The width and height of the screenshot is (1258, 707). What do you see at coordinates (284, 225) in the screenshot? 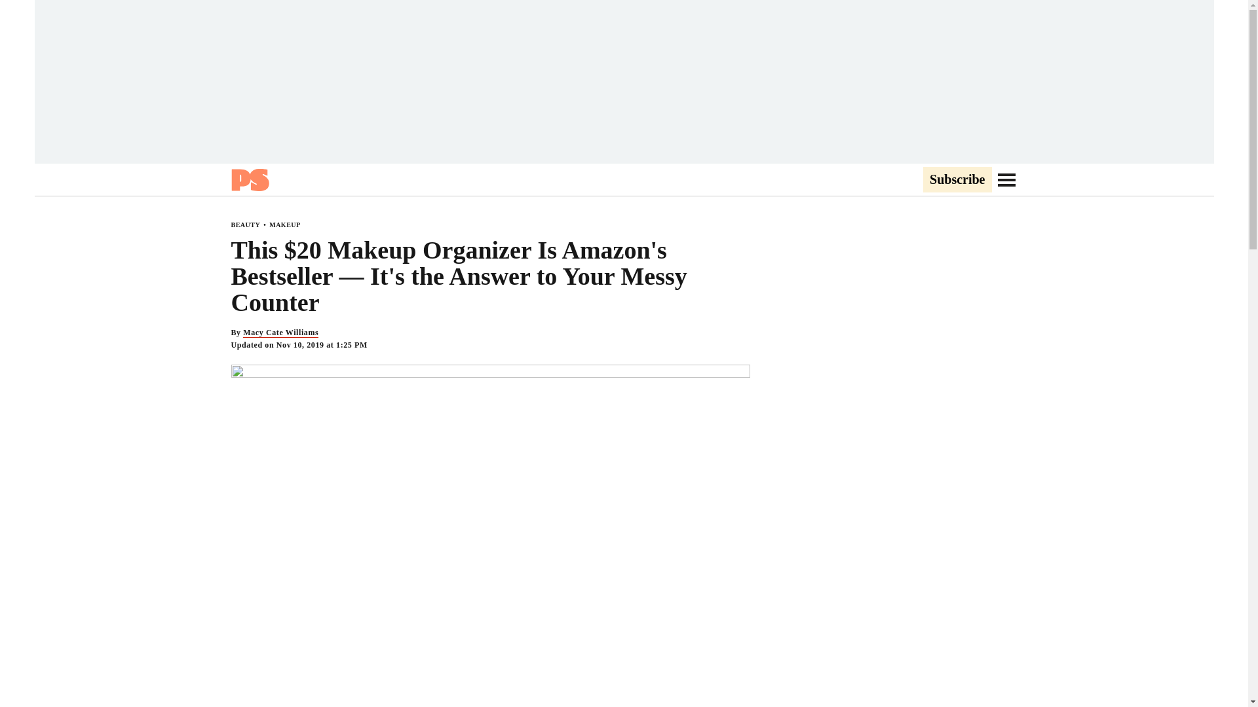
I see `MAKEUP` at bounding box center [284, 225].